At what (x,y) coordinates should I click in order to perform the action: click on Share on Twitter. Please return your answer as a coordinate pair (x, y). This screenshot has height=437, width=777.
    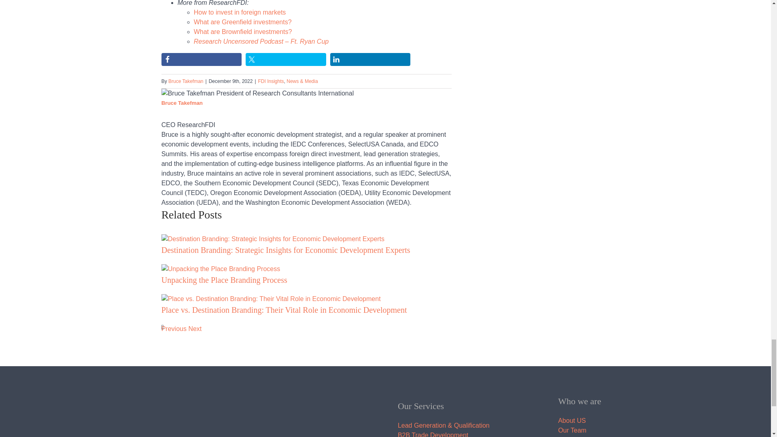
    Looking at the image, I should click on (286, 59).